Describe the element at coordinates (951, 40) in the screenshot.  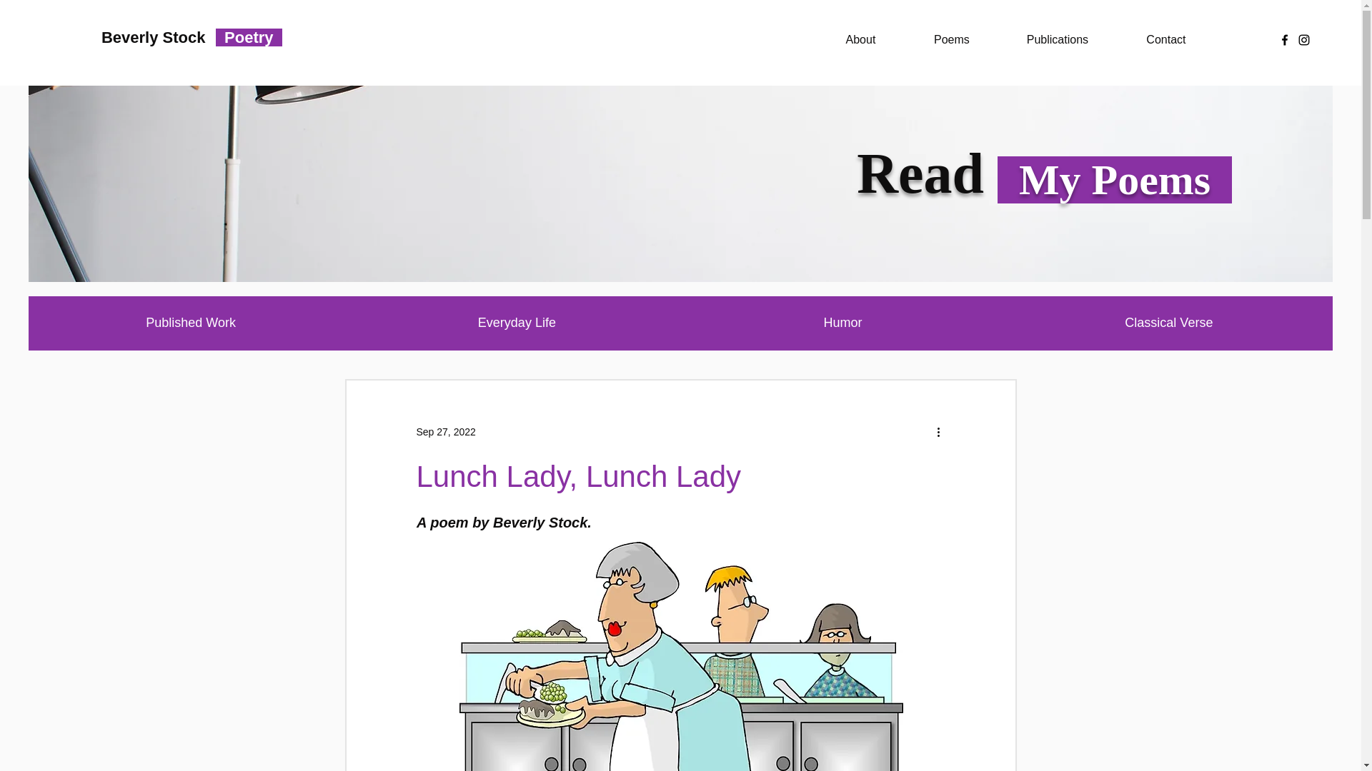
I see `Poems` at that location.